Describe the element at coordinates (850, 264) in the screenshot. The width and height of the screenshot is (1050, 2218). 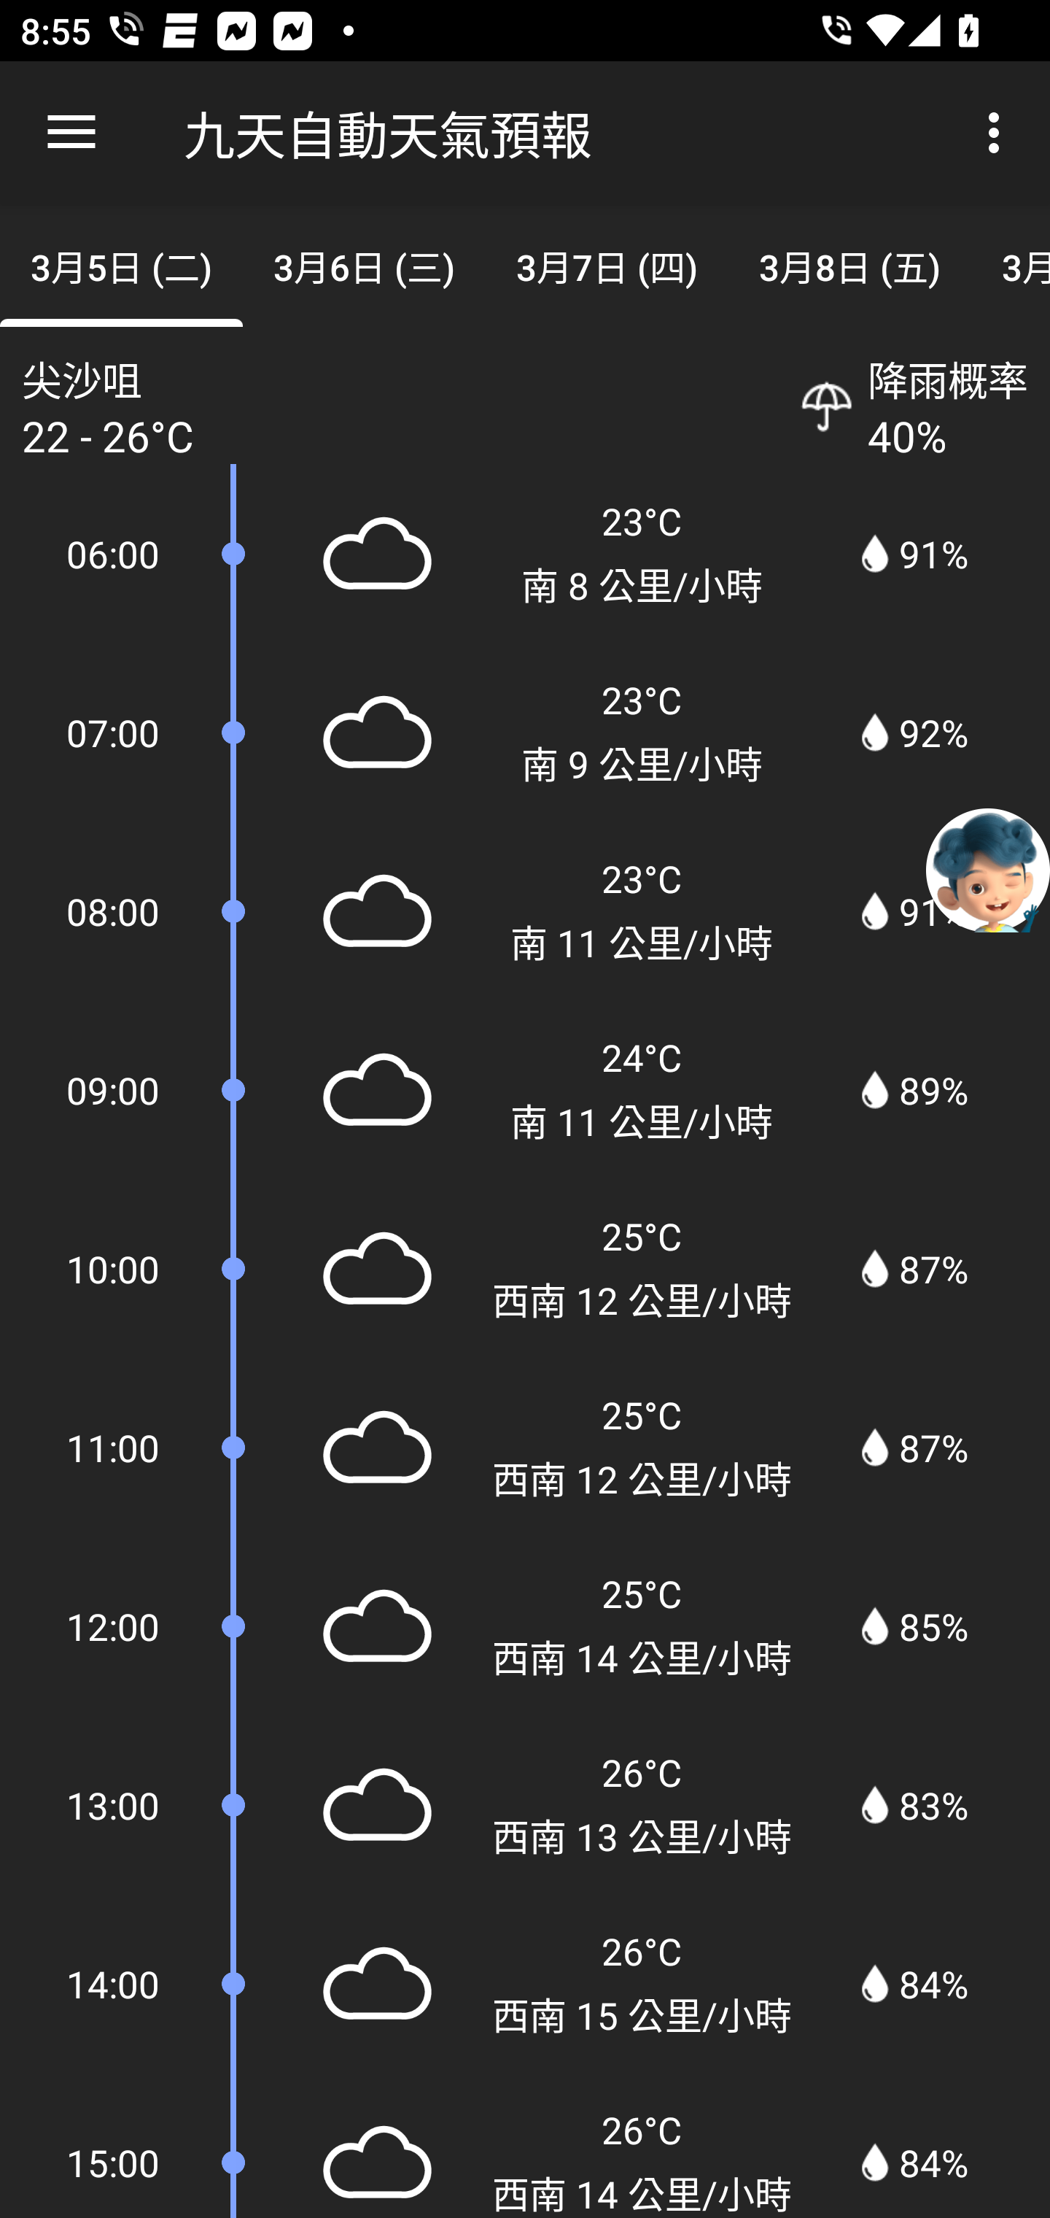
I see `3月8日 (五)` at that location.